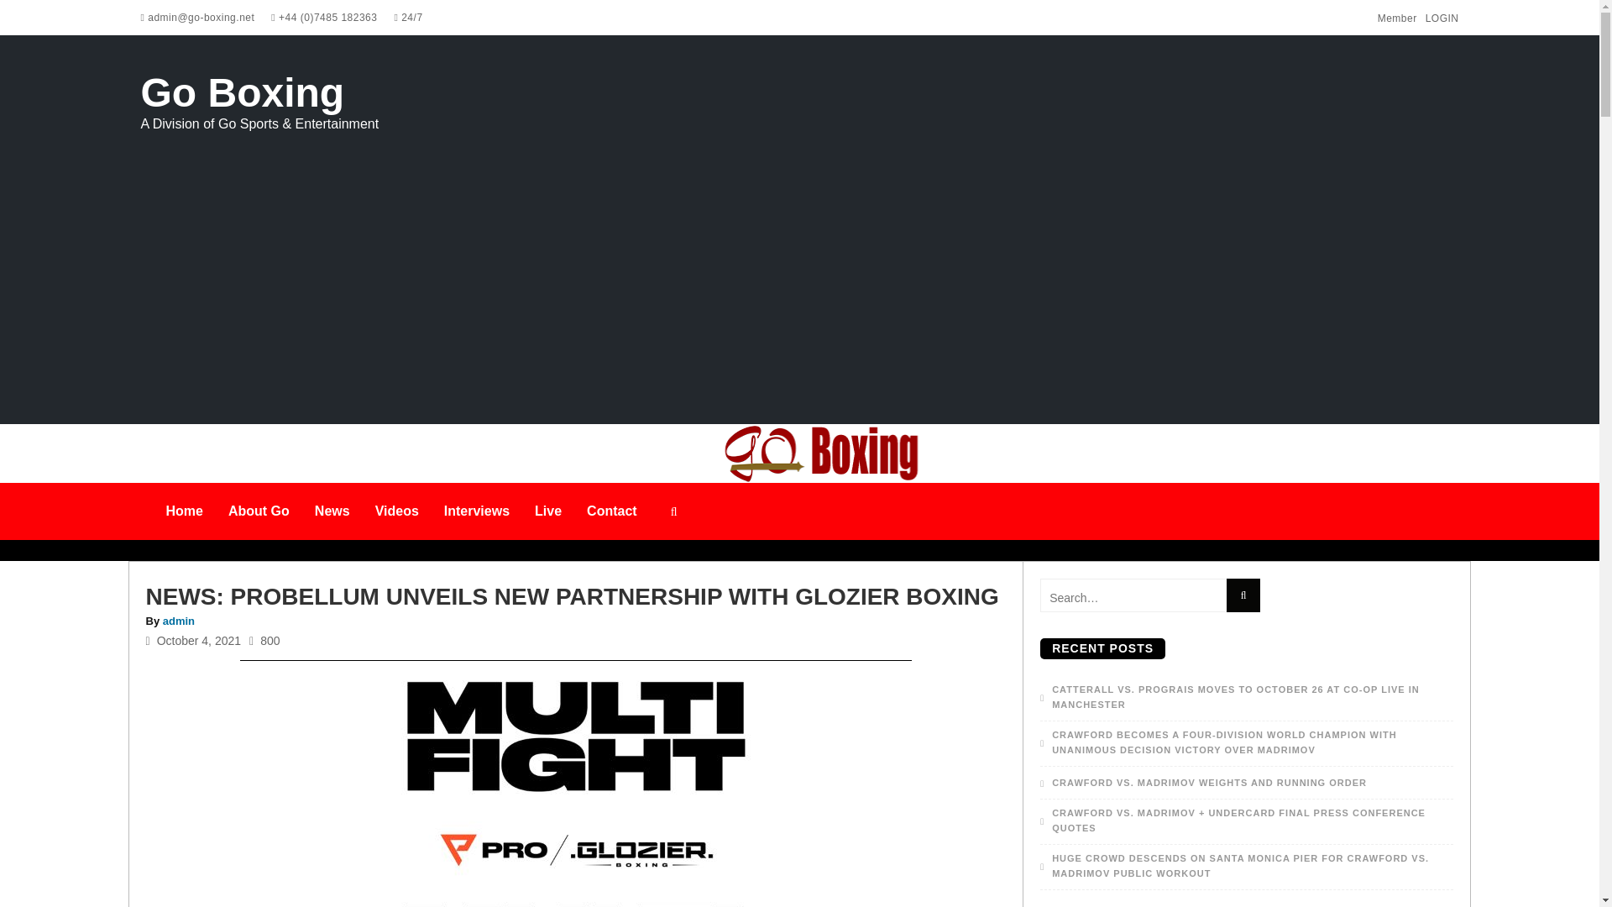 The image size is (1612, 907). I want to click on LOGIN, so click(1442, 18).